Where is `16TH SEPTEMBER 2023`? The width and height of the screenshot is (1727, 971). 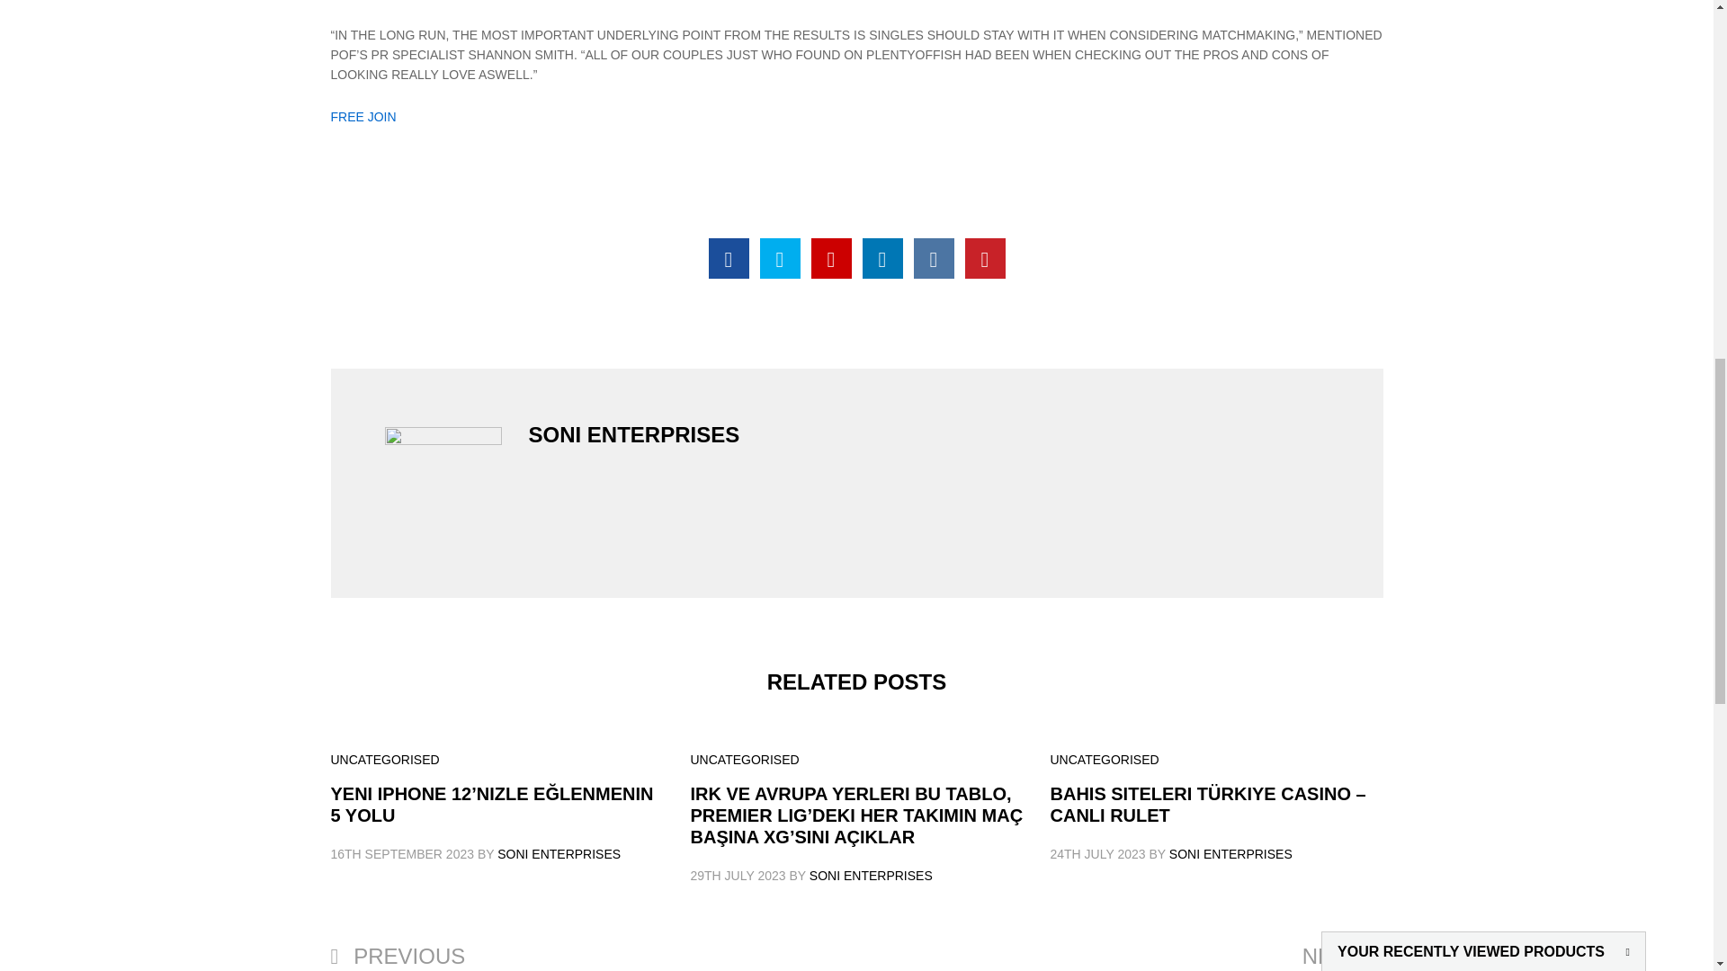 16TH SEPTEMBER 2023 is located at coordinates (403, 853).